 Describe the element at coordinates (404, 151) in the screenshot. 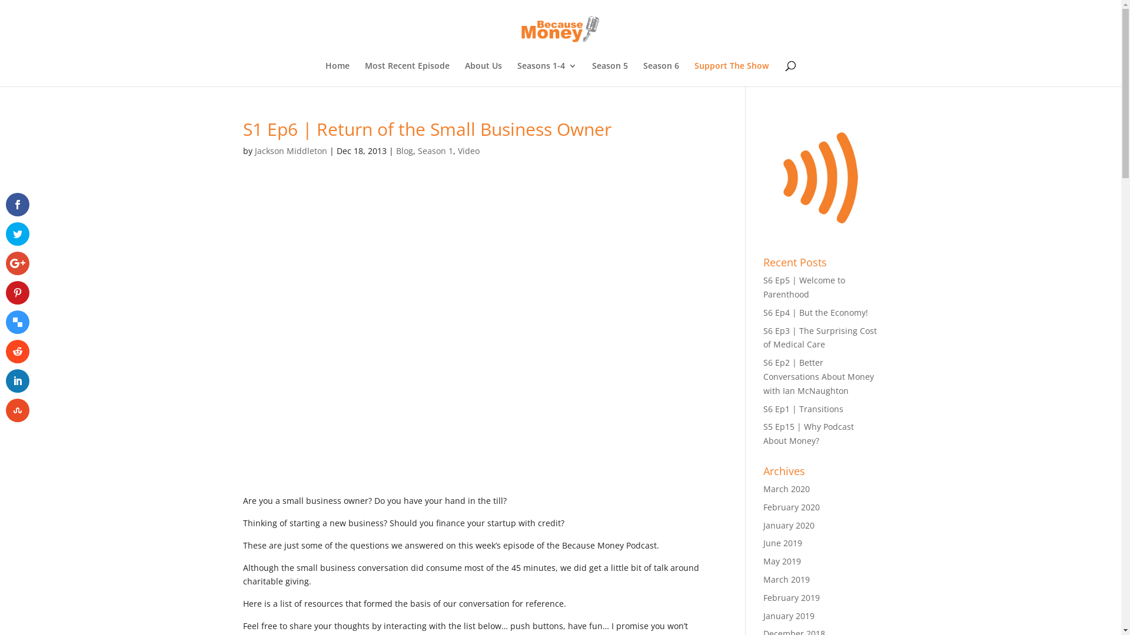

I see `Blog` at that location.